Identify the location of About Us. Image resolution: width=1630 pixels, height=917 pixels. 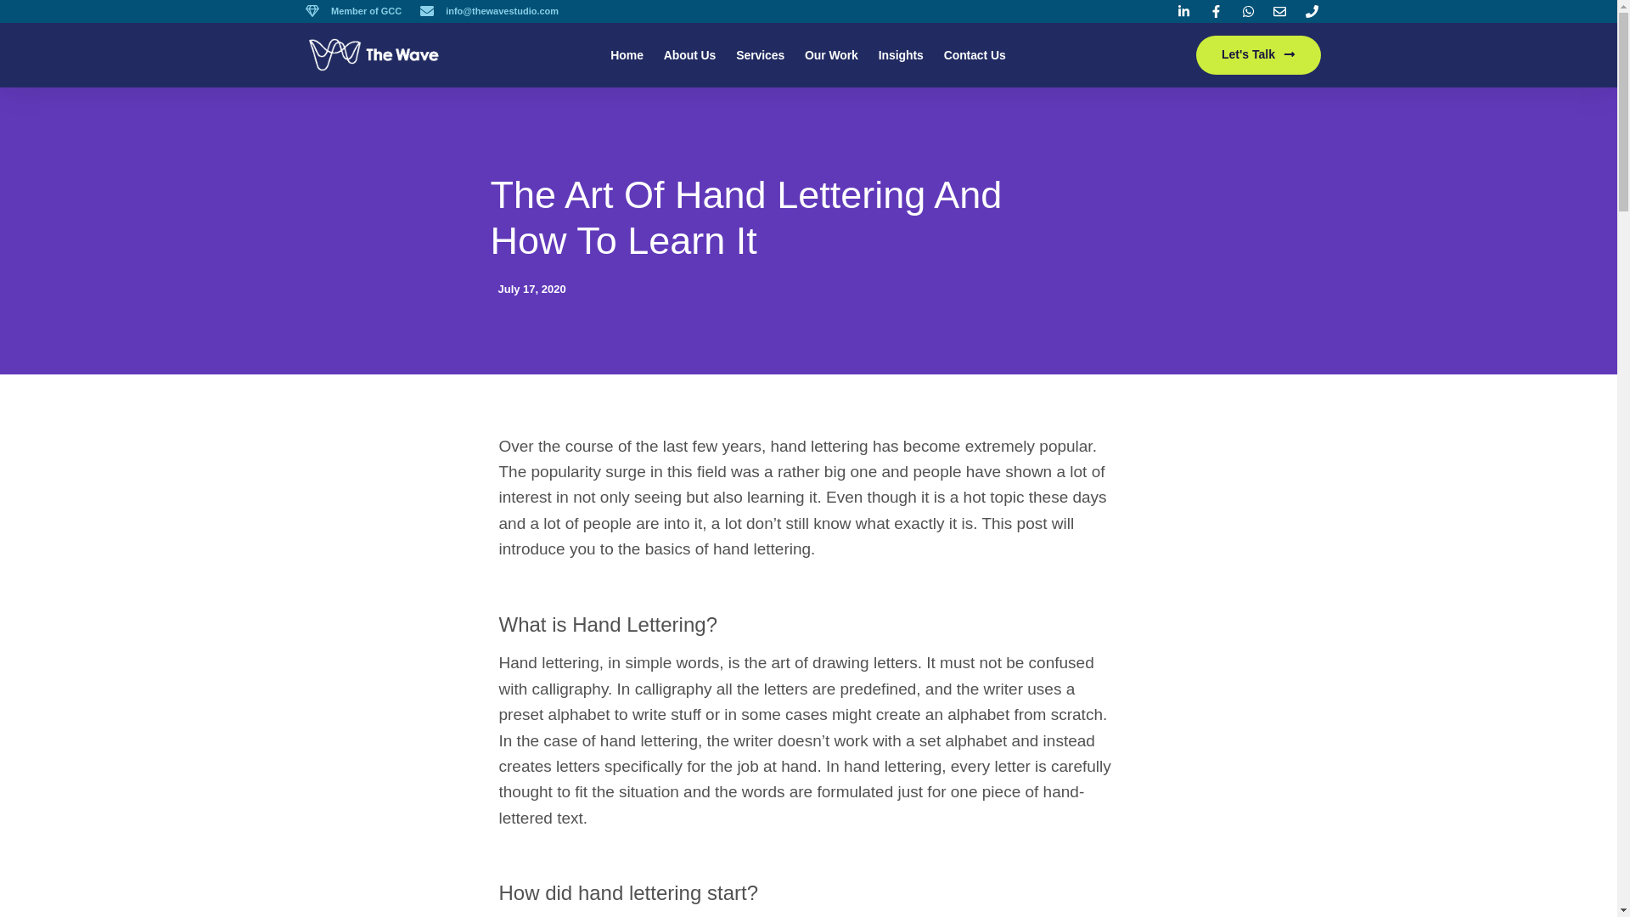
(689, 54).